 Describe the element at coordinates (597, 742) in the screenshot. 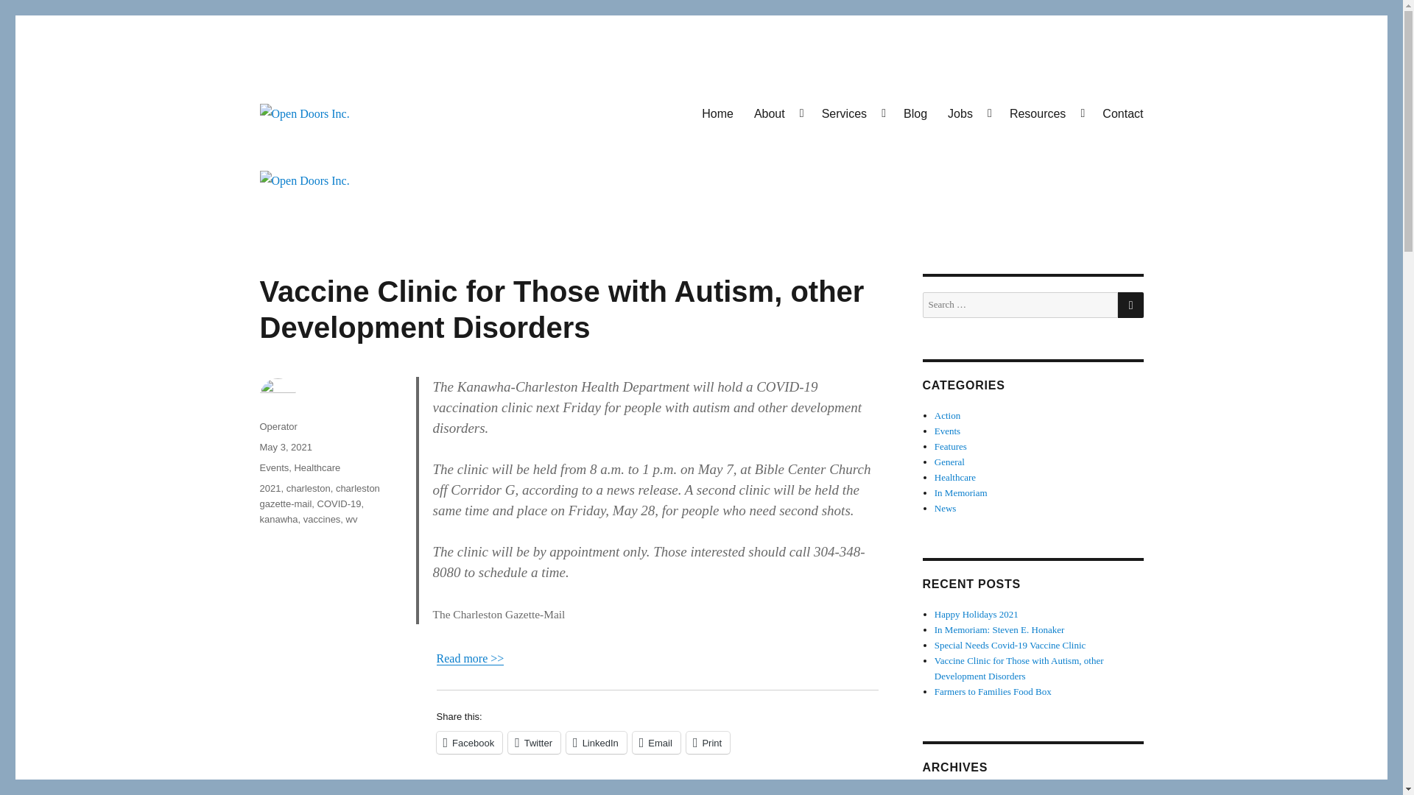

I see `Click to share on LinkedIn` at that location.